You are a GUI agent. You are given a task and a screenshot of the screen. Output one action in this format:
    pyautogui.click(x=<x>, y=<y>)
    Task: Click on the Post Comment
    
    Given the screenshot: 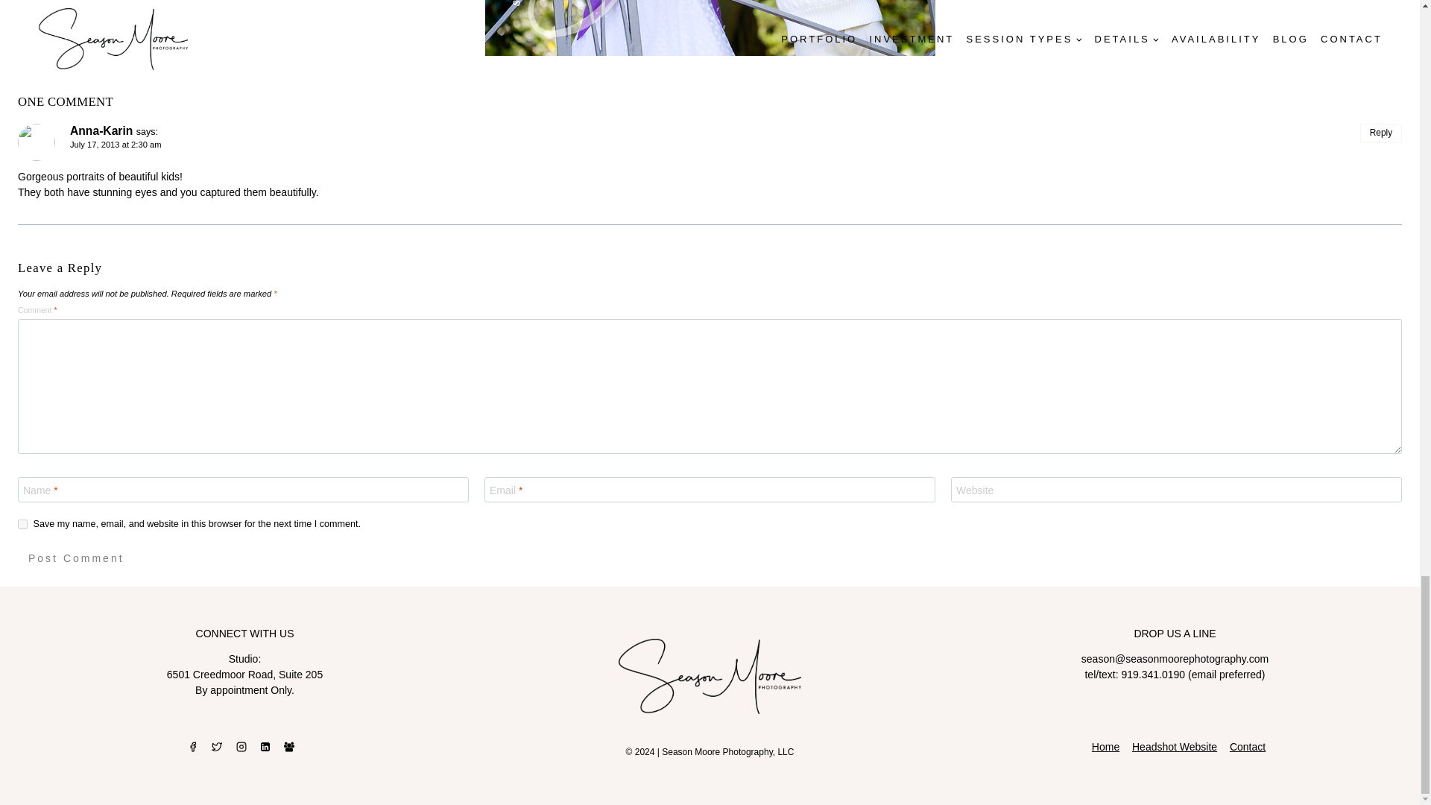 What is the action you would take?
    pyautogui.click(x=76, y=559)
    